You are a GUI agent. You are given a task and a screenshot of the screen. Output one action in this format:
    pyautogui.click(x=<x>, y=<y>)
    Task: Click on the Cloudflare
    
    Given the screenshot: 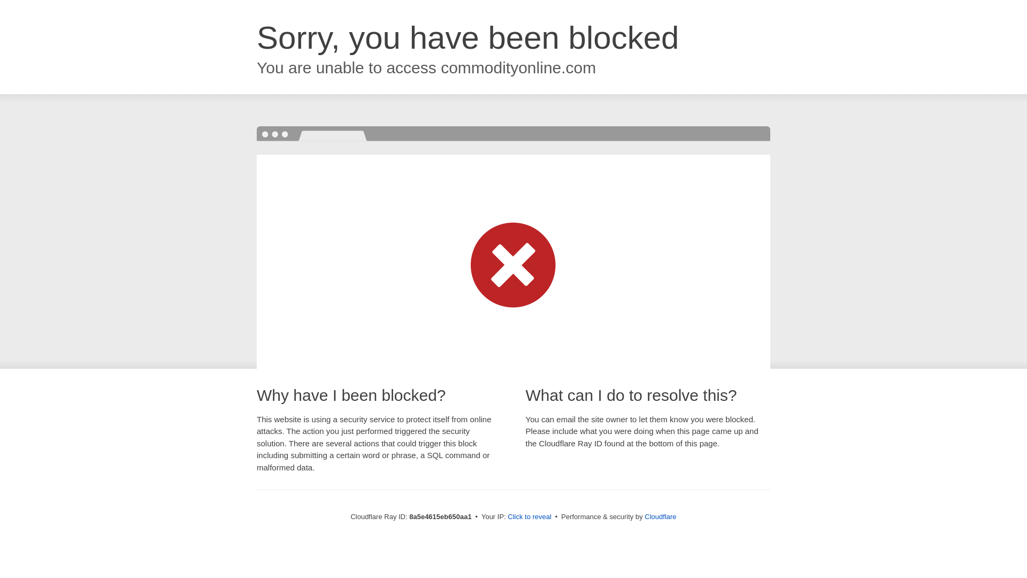 What is the action you would take?
    pyautogui.click(x=660, y=516)
    